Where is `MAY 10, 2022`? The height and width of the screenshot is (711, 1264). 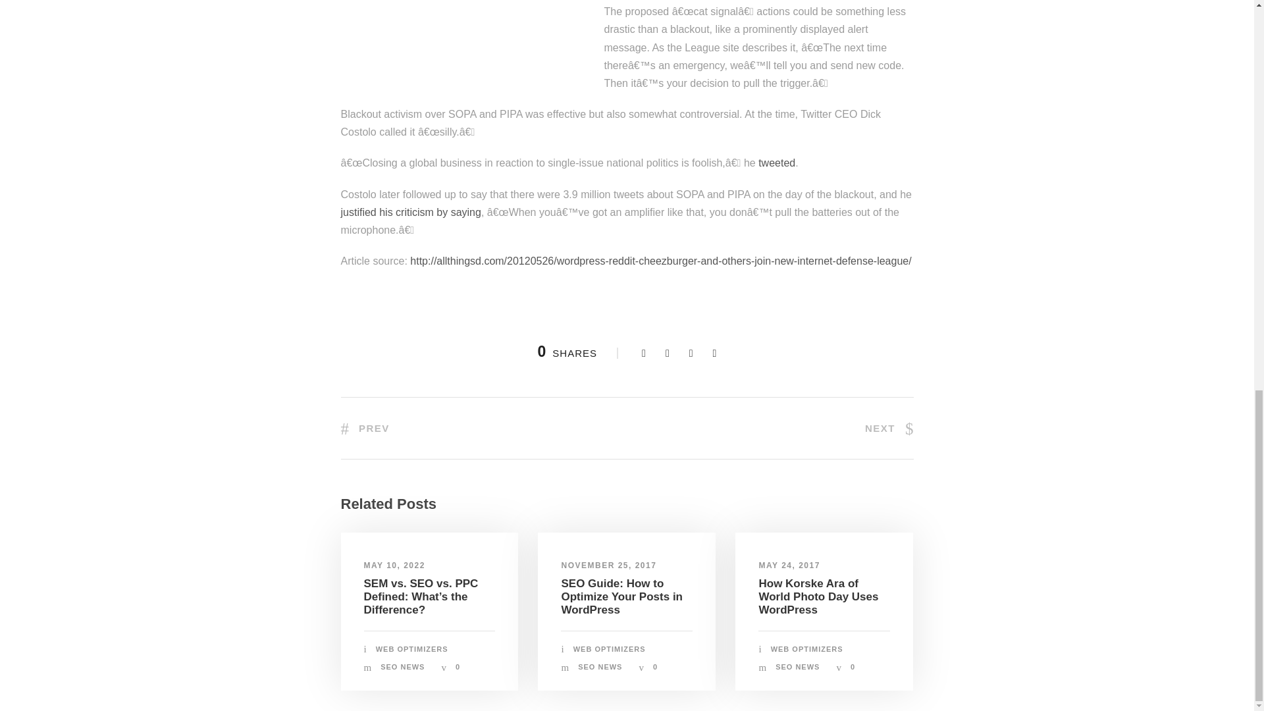
MAY 10, 2022 is located at coordinates (394, 566).